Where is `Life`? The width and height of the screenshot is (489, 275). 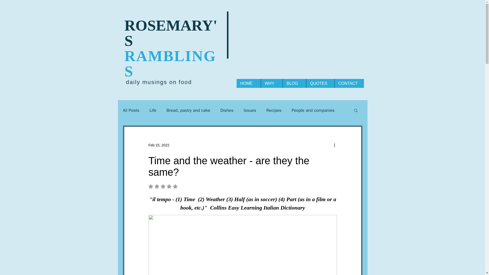 Life is located at coordinates (153, 110).